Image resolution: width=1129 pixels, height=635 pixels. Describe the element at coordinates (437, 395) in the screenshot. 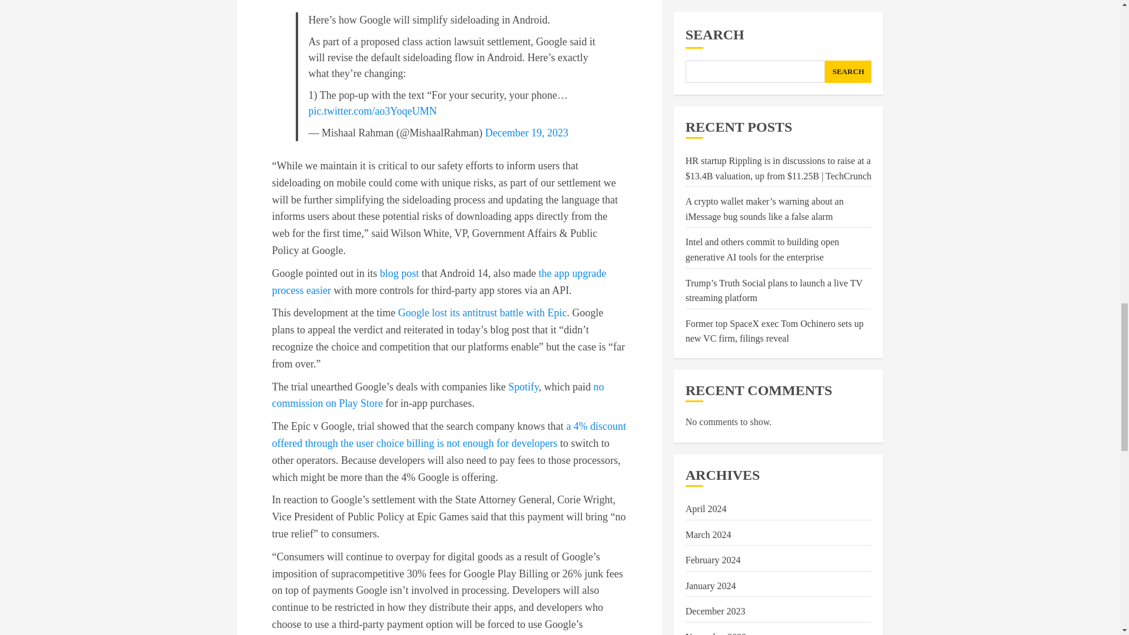

I see `no commission on Play Store` at that location.